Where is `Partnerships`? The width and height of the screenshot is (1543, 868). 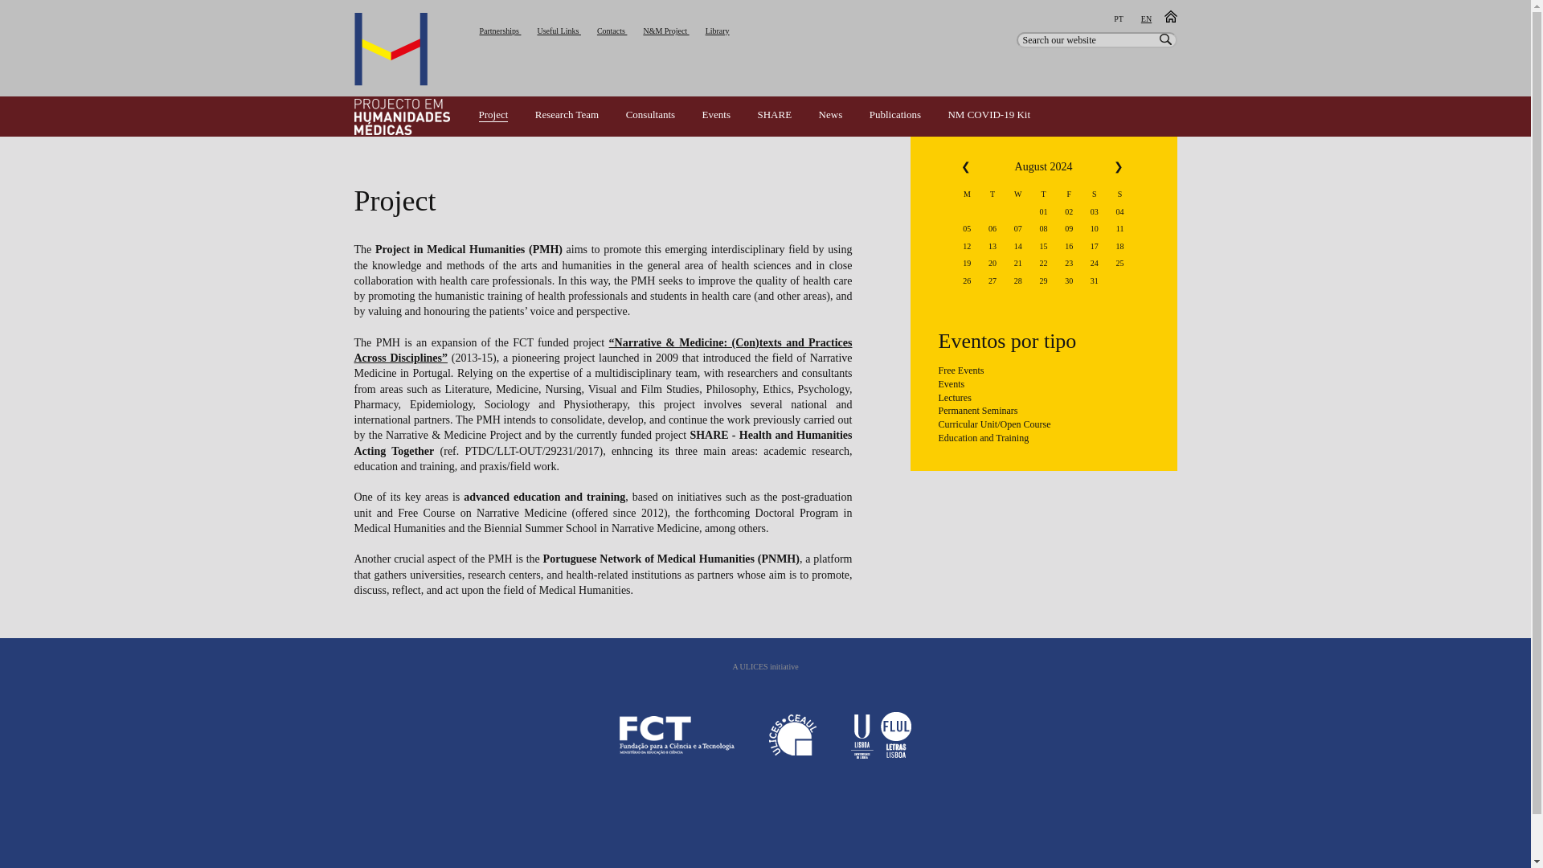 Partnerships is located at coordinates (500, 31).